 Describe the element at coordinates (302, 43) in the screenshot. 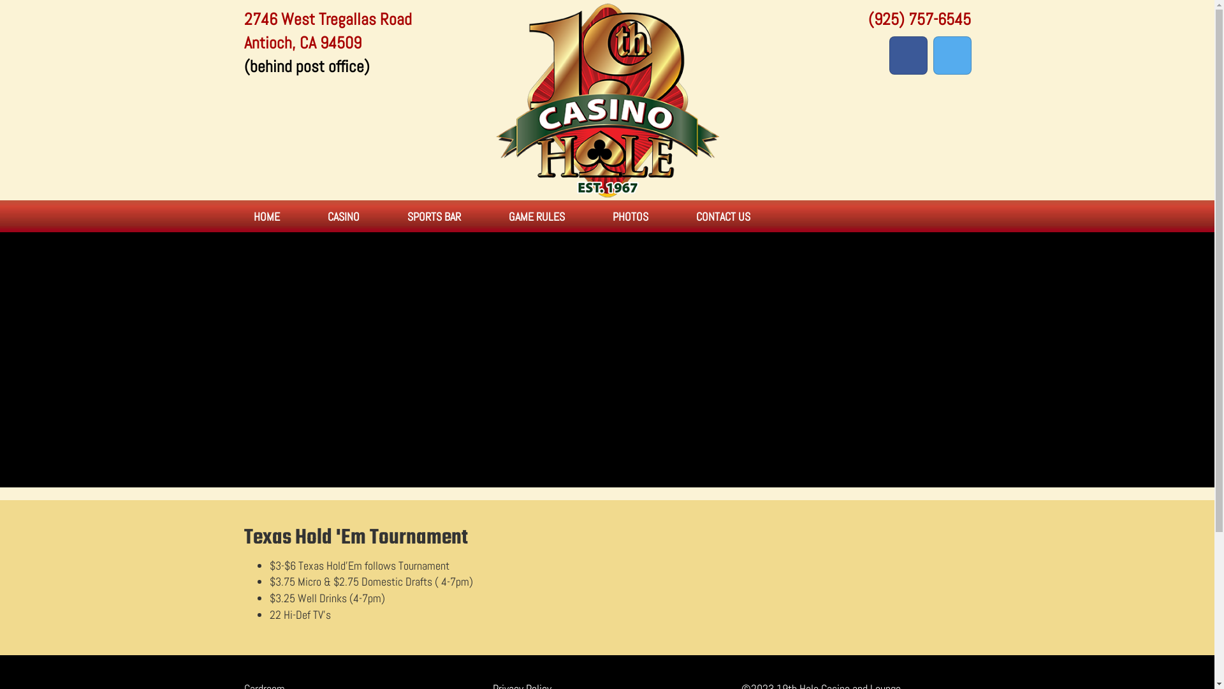

I see `Antioch, CA 94509` at that location.